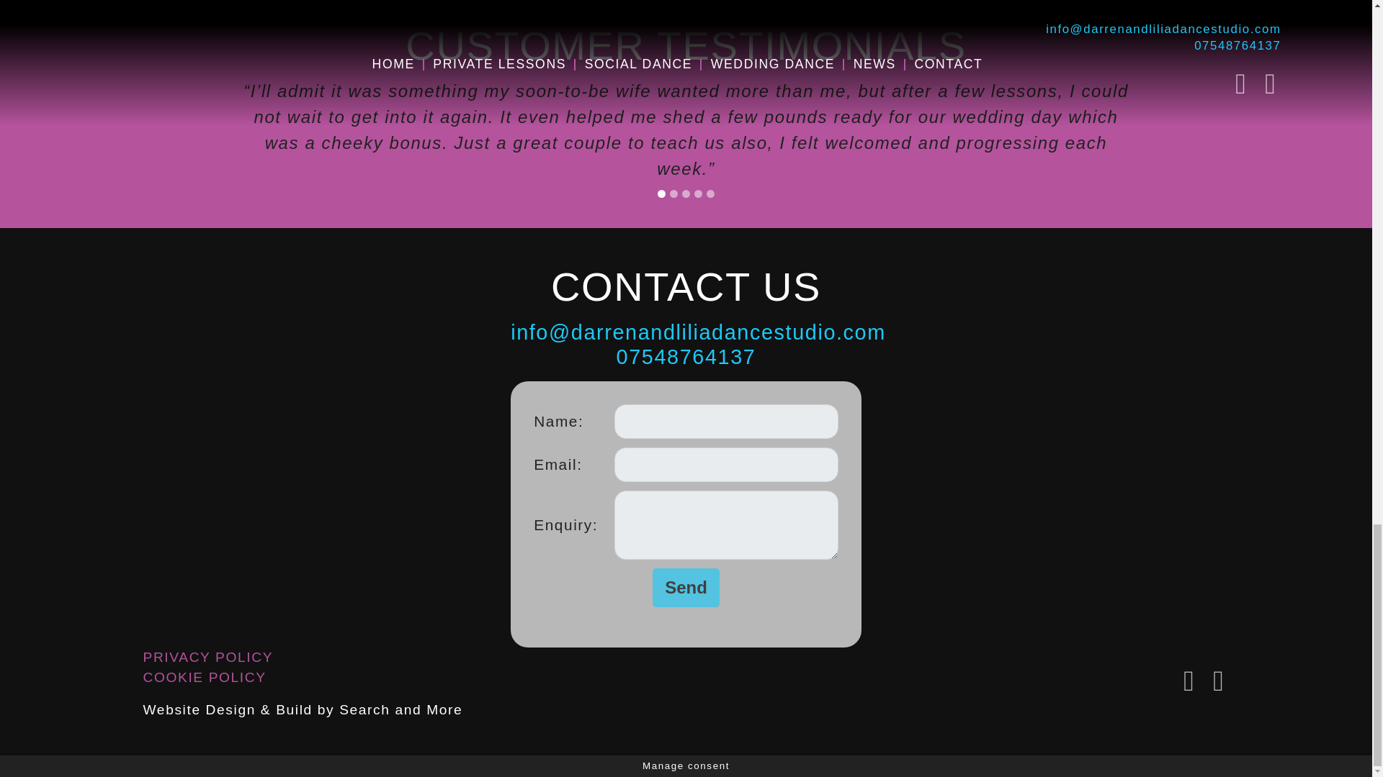  Describe the element at coordinates (203, 676) in the screenshot. I see `COOKIE POLICY` at that location.